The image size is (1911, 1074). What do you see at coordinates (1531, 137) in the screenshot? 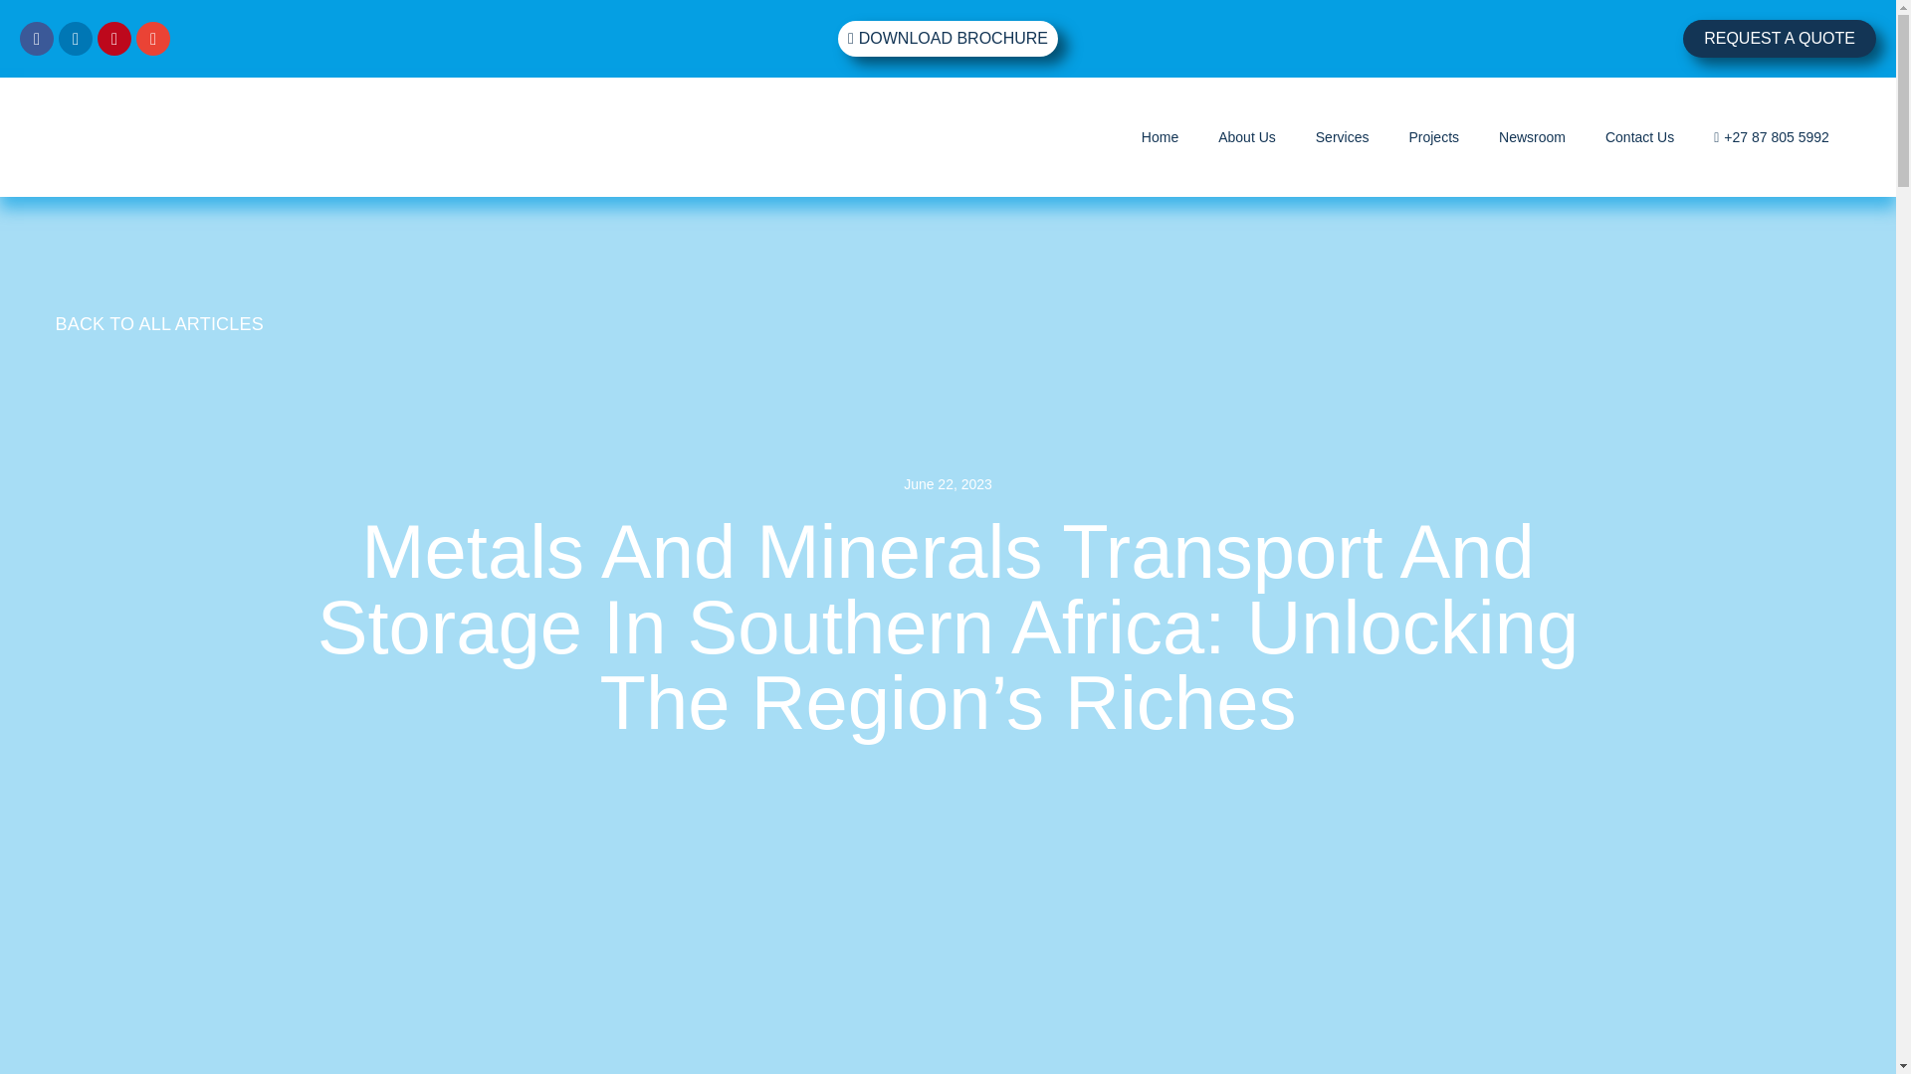
I see `Newsroom` at bounding box center [1531, 137].